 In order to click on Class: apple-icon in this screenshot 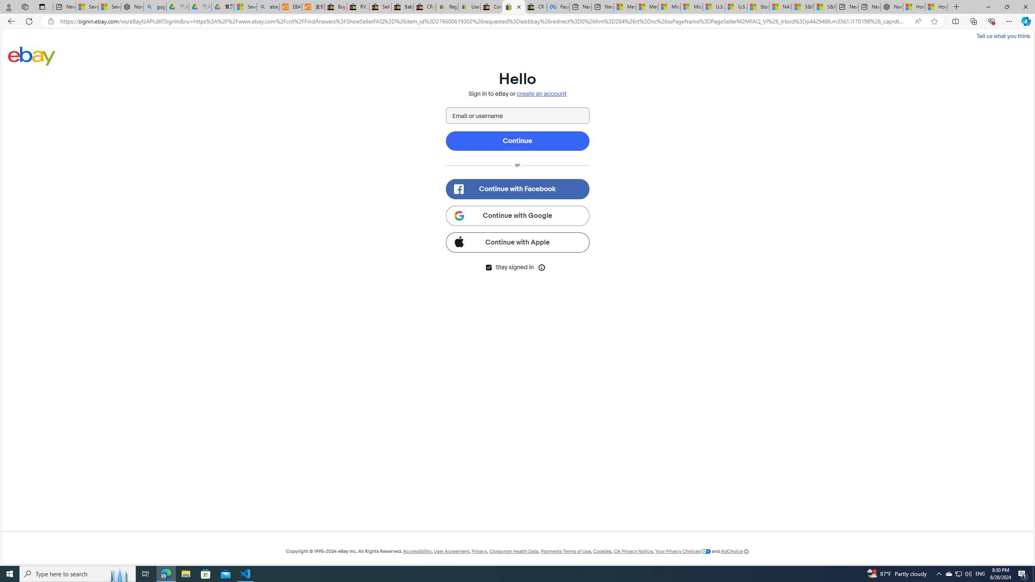, I will do `click(458, 241)`.